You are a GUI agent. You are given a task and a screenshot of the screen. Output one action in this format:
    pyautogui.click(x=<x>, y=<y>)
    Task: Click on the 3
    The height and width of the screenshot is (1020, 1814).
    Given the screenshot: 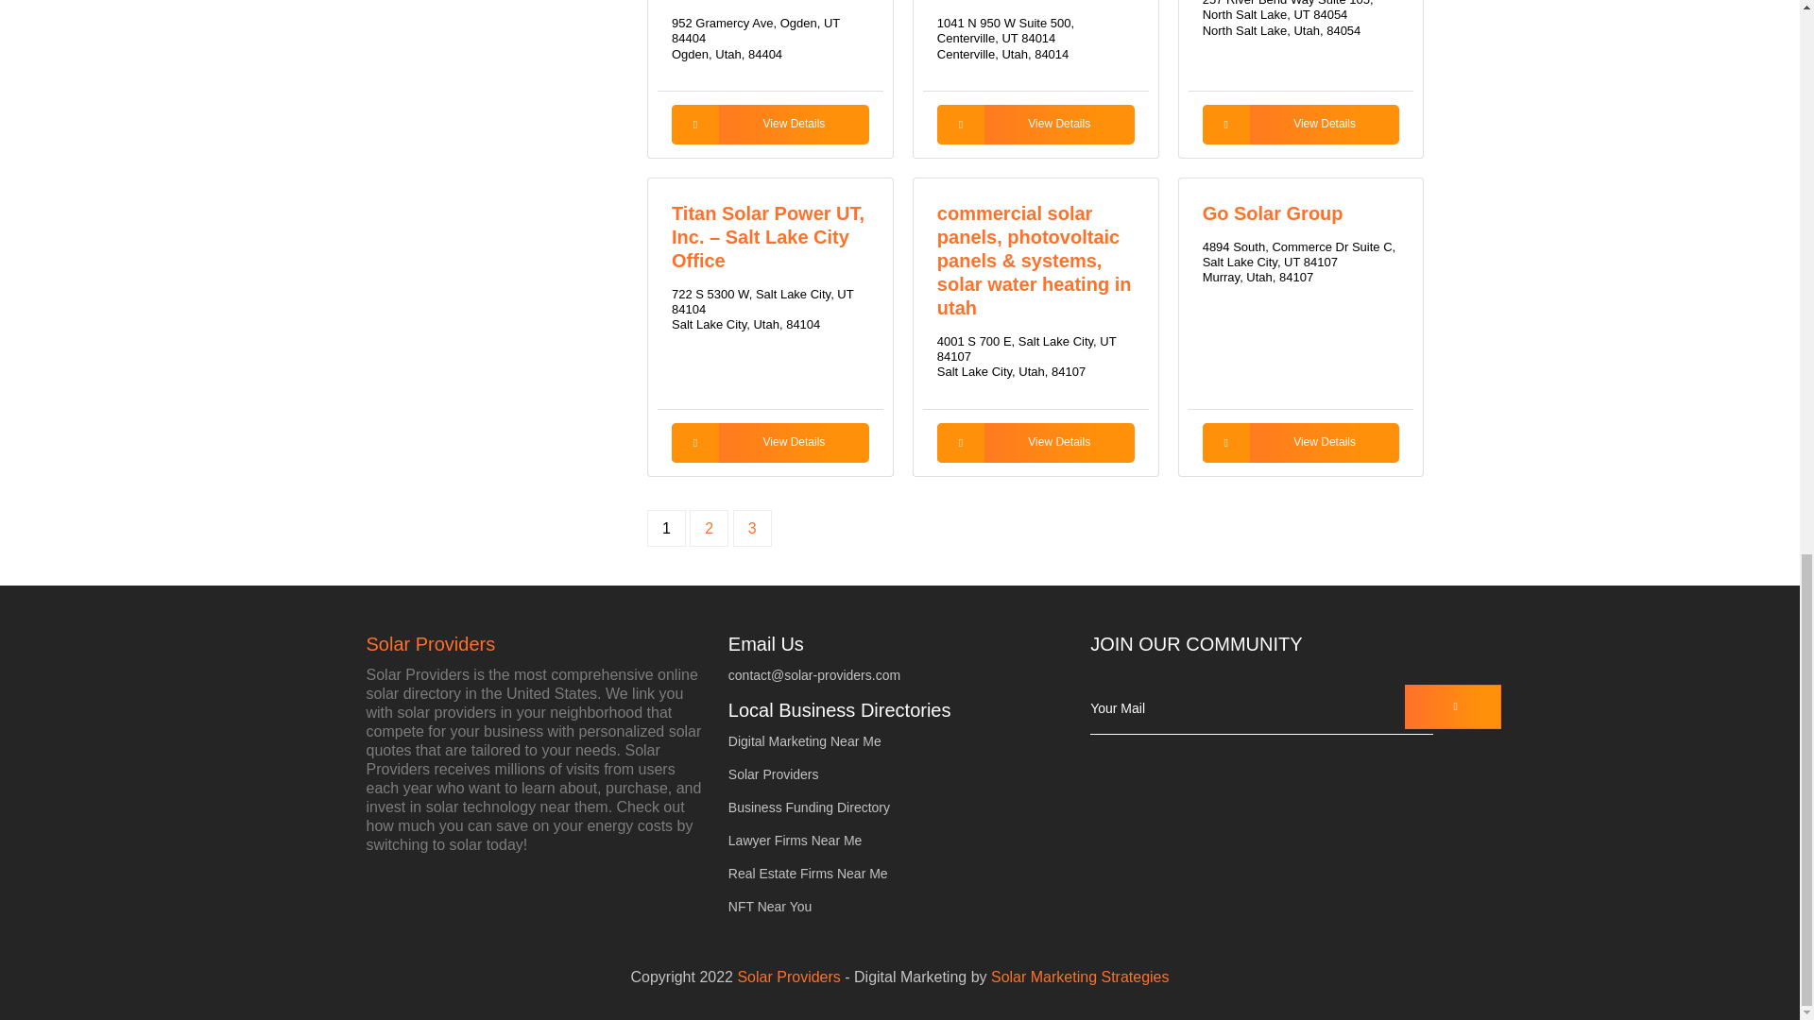 What is the action you would take?
    pyautogui.click(x=752, y=528)
    